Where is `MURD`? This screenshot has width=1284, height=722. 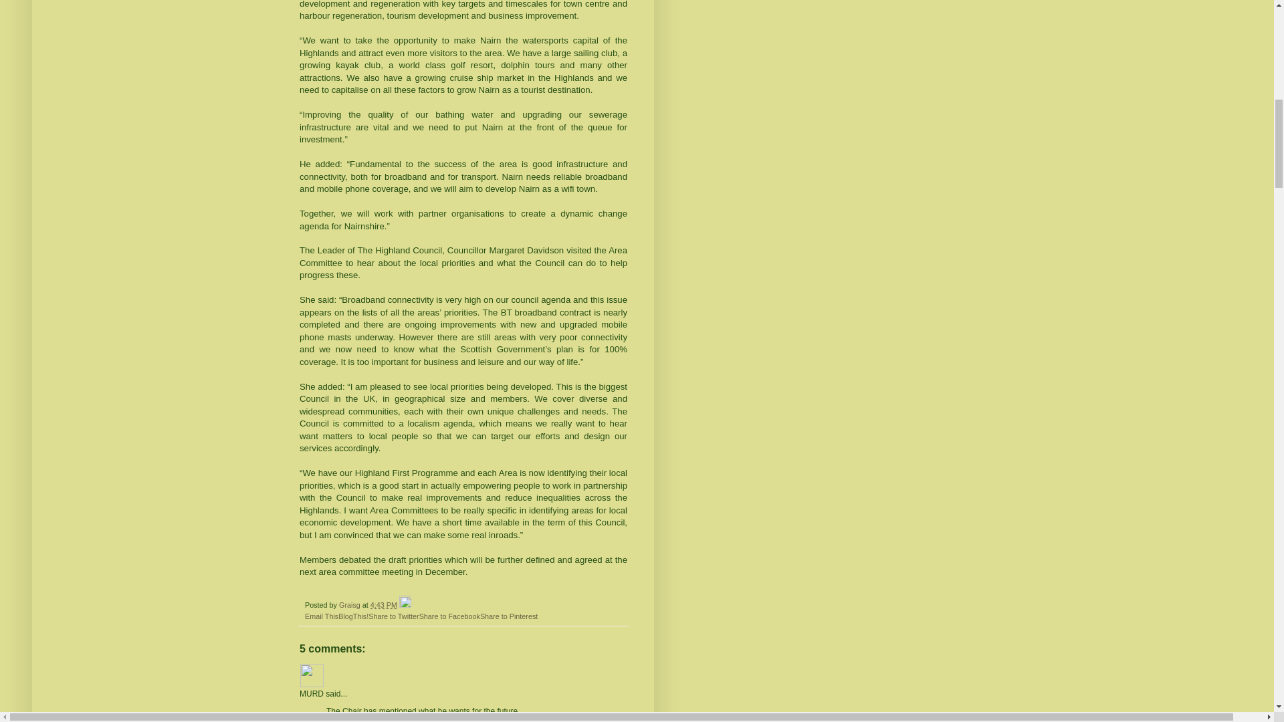 MURD is located at coordinates (312, 675).